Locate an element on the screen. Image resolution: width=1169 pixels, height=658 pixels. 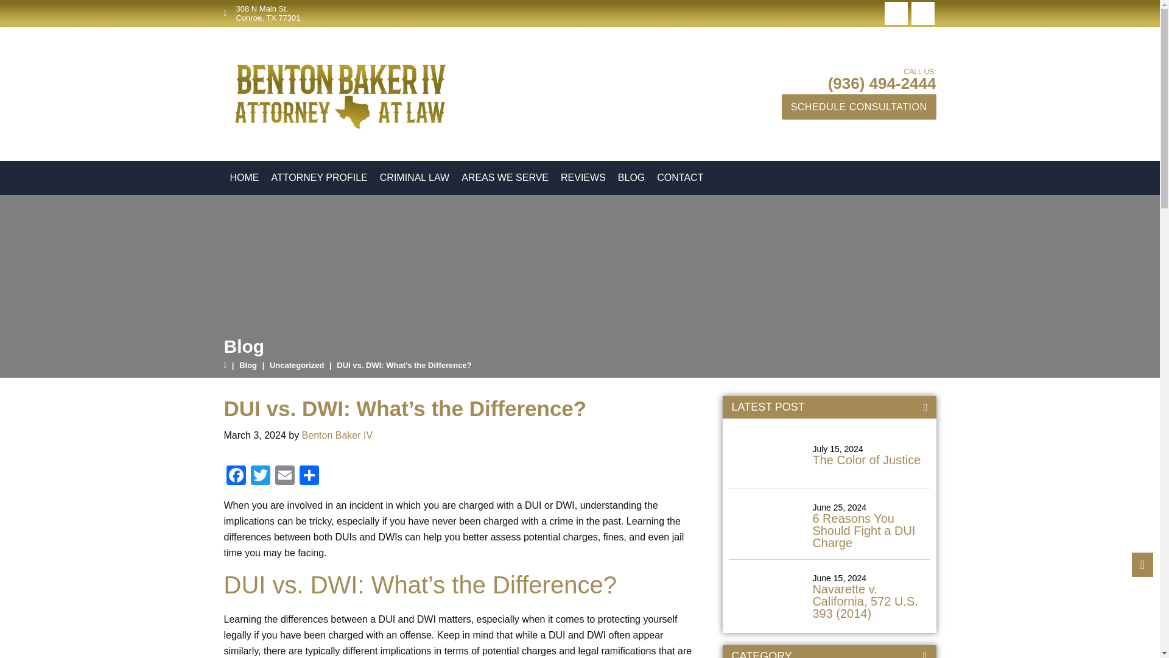
CRIMINAL LAW is located at coordinates (415, 178).